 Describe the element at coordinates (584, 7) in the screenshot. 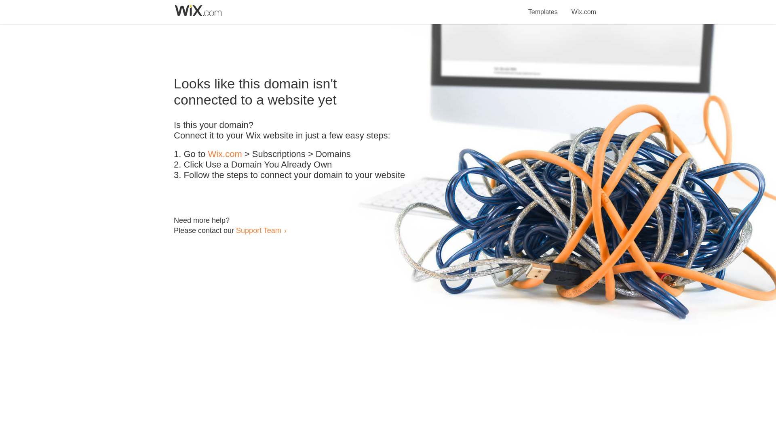

I see `Wix.com` at that location.